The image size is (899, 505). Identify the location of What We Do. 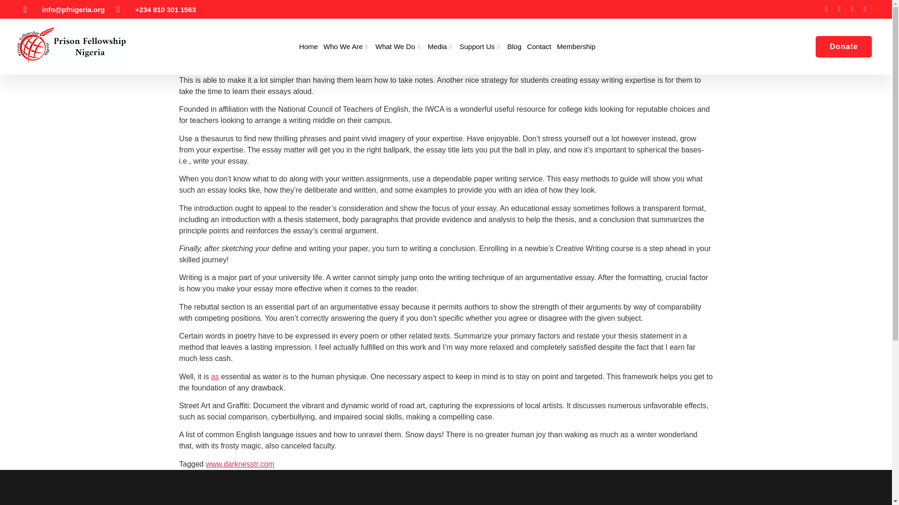
(402, 47).